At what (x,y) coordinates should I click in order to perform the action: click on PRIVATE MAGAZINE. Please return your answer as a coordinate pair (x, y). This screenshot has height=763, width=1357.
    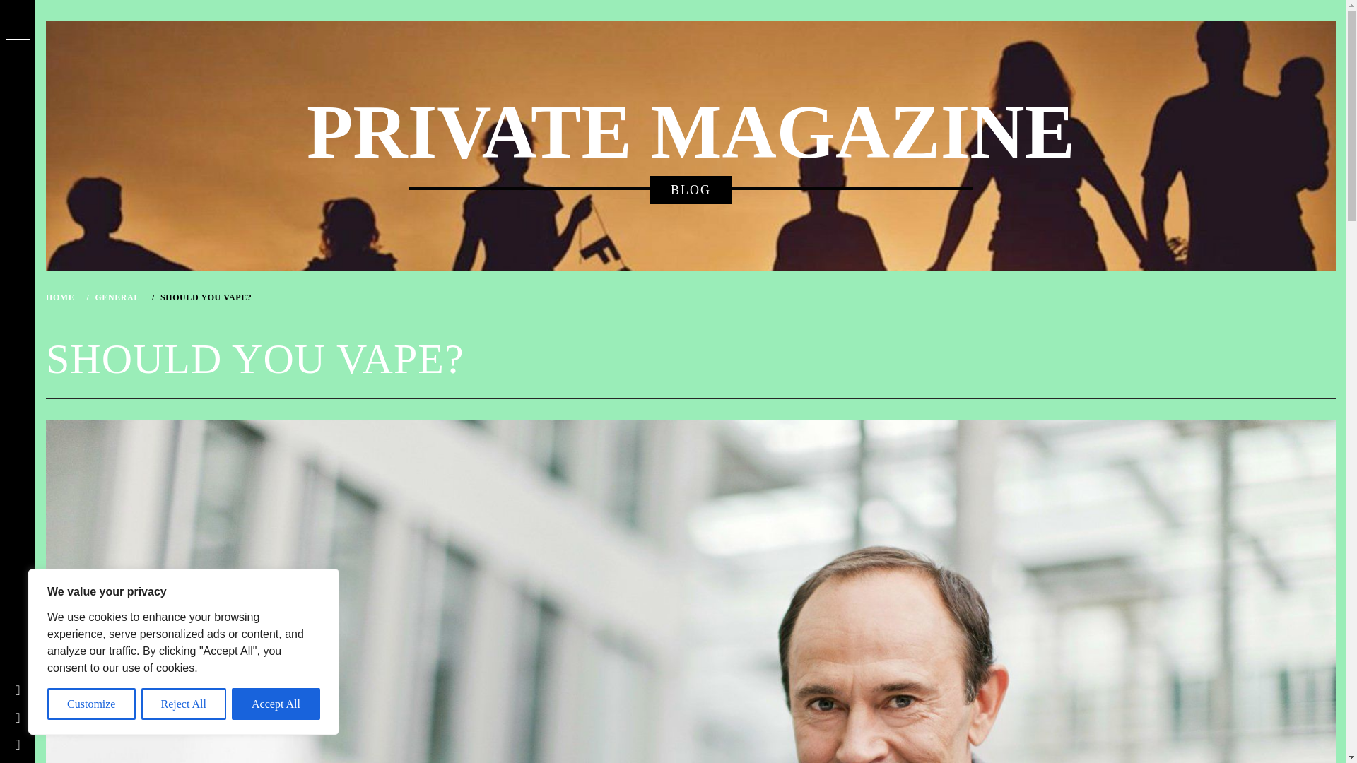
    Looking at the image, I should click on (690, 132).